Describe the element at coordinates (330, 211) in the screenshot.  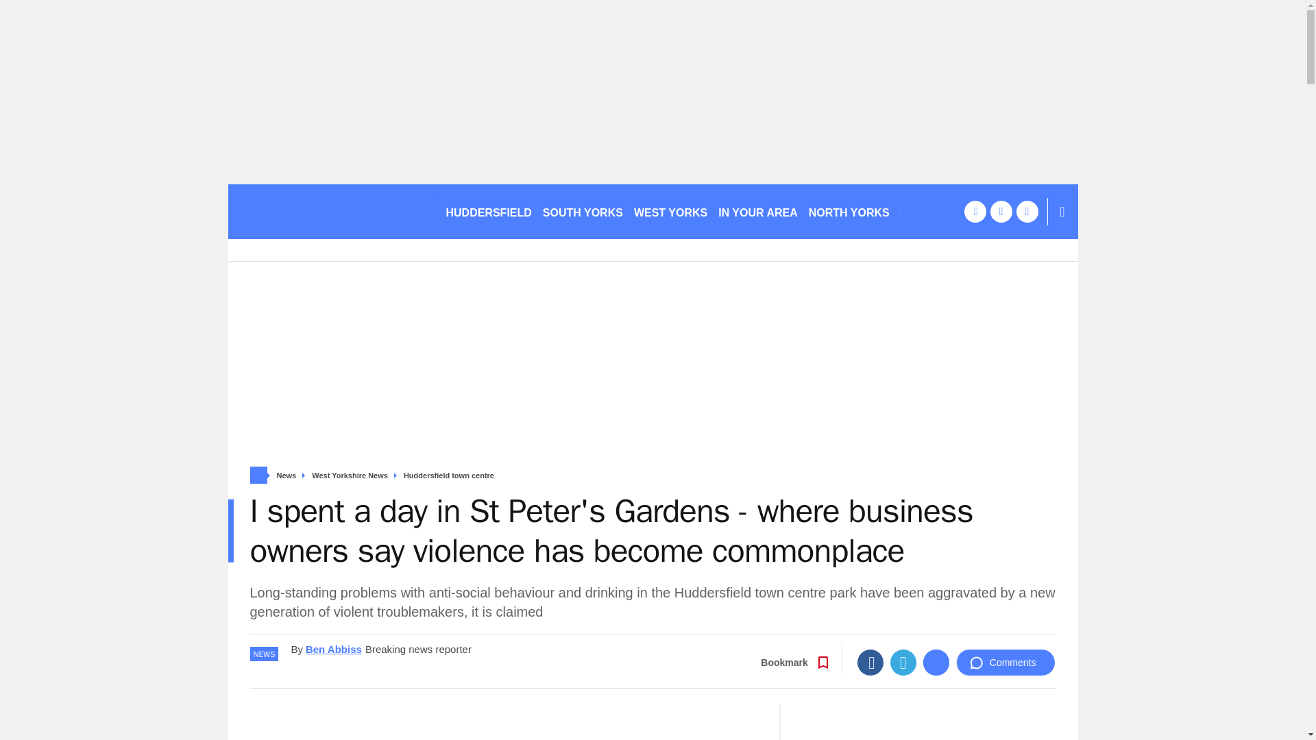
I see `huddersfieldexaminer` at that location.